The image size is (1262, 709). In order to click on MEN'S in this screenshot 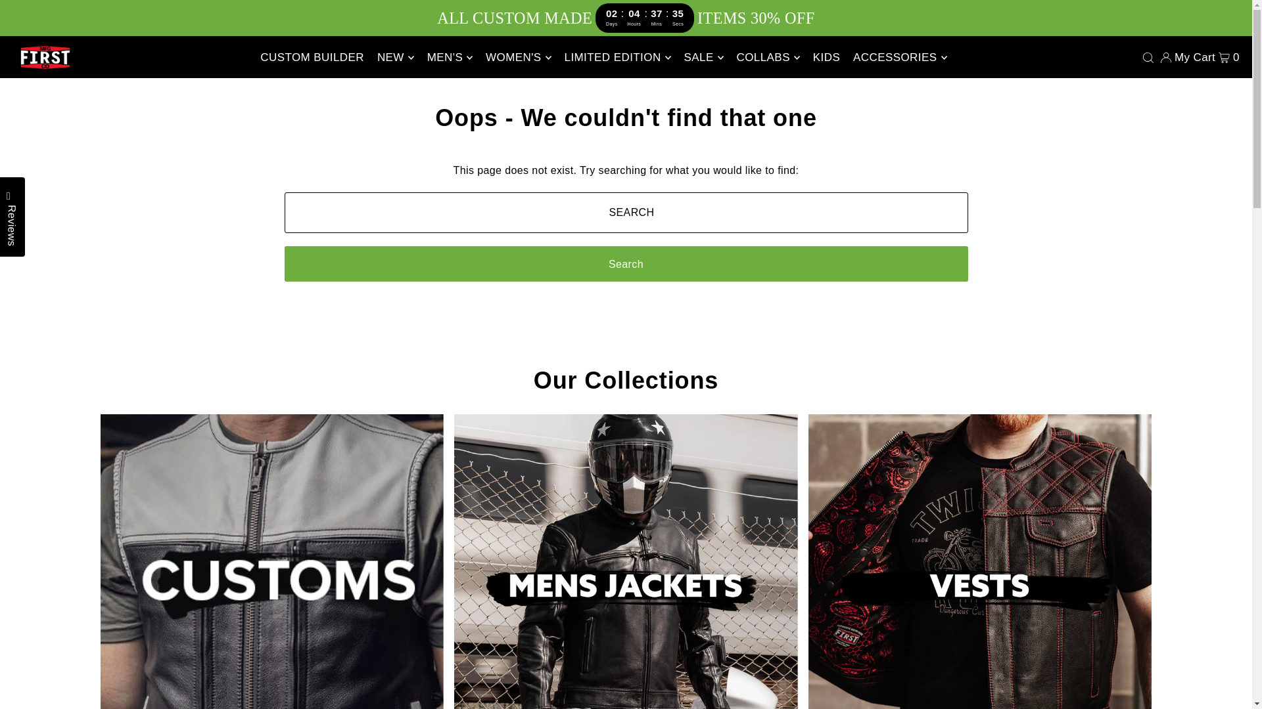, I will do `click(450, 58)`.